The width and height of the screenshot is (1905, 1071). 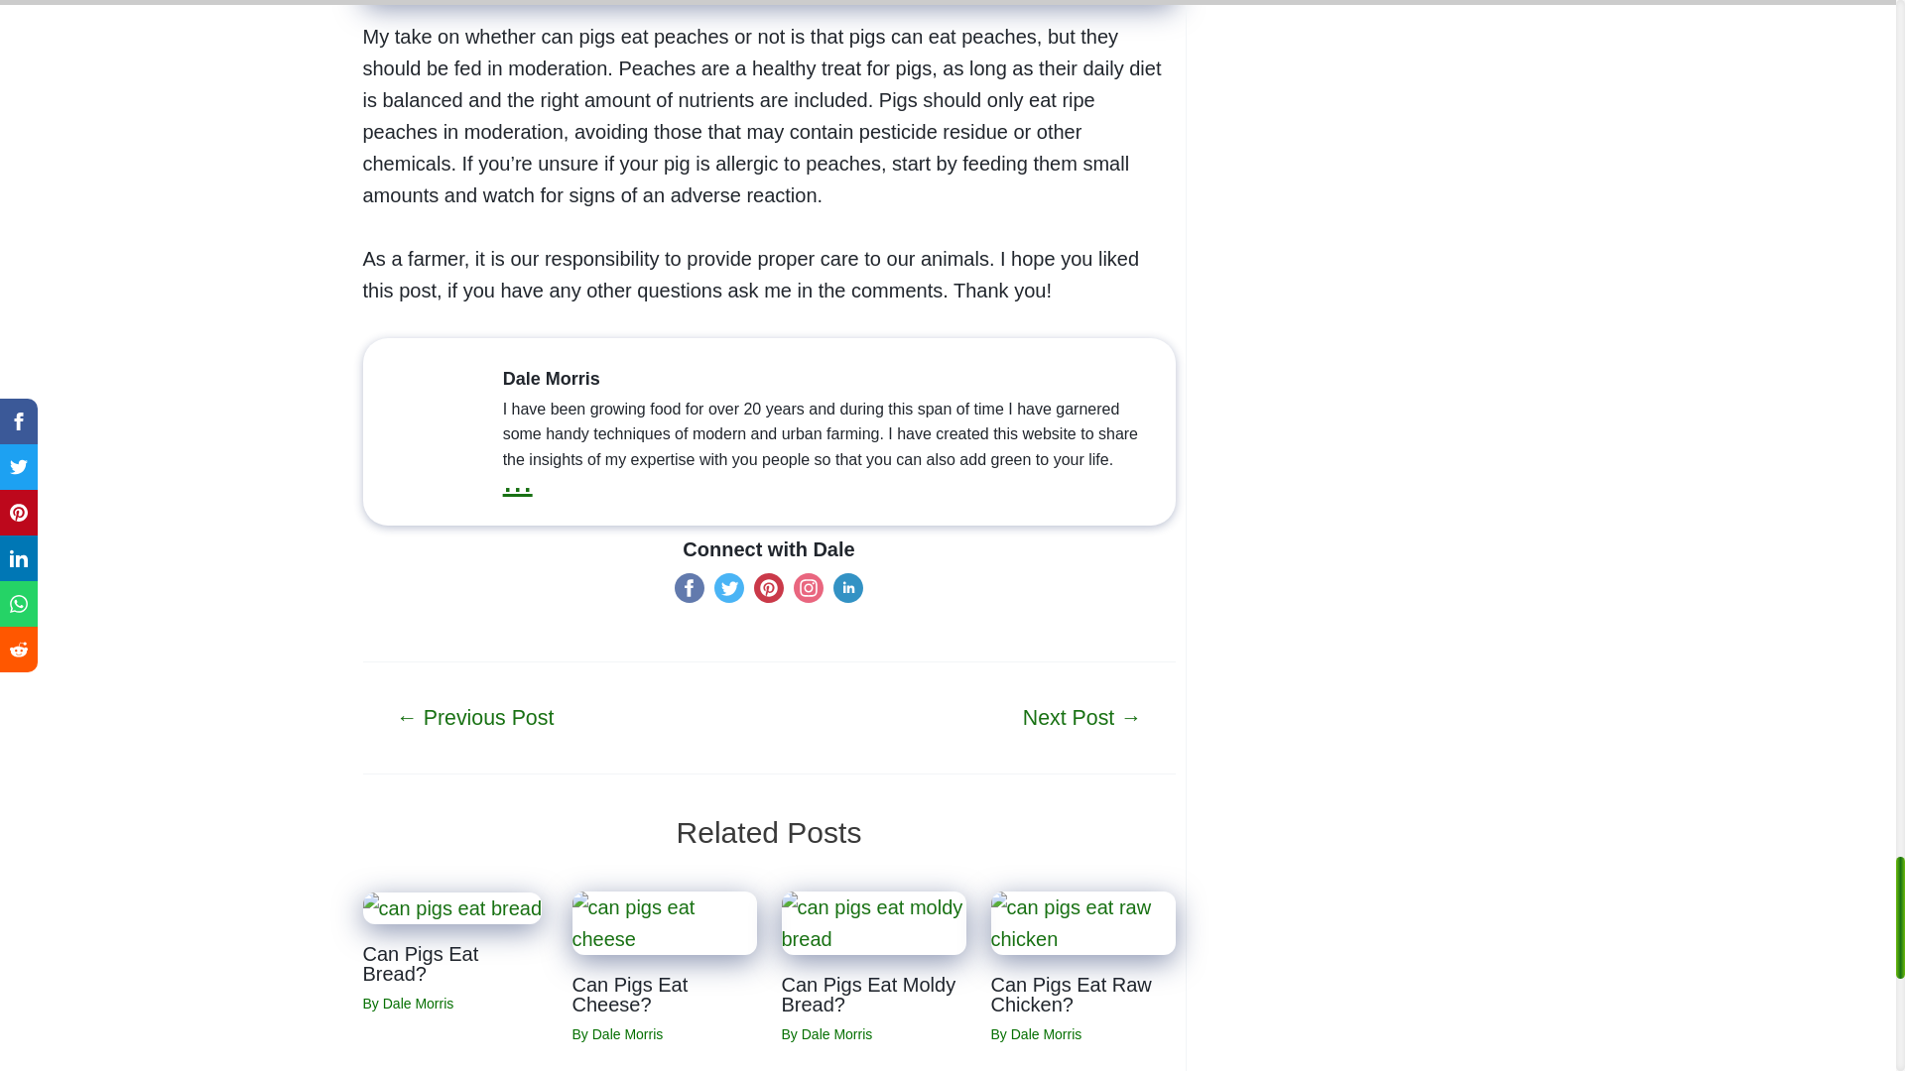 What do you see at coordinates (1082, 922) in the screenshot?
I see `Can Pigs Eat Raw Chicken?` at bounding box center [1082, 922].